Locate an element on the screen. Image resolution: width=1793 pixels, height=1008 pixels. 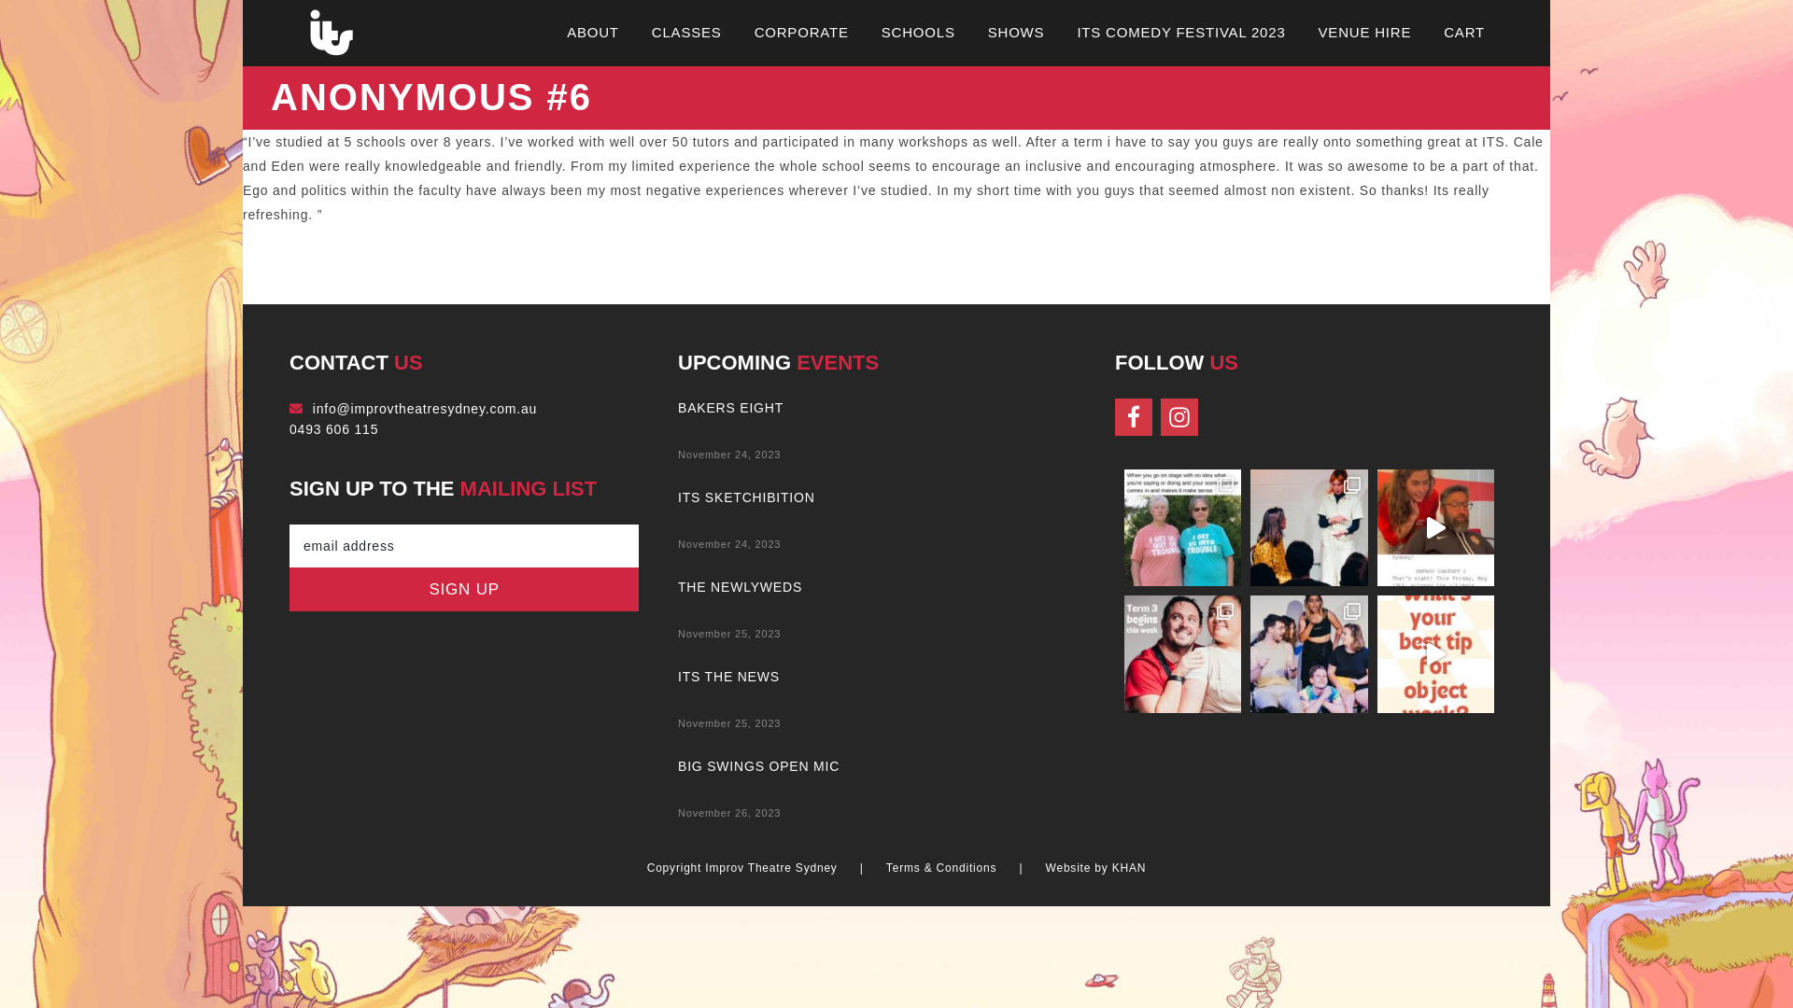
BIG SWINGS OPEN MIC is located at coordinates (758, 766).